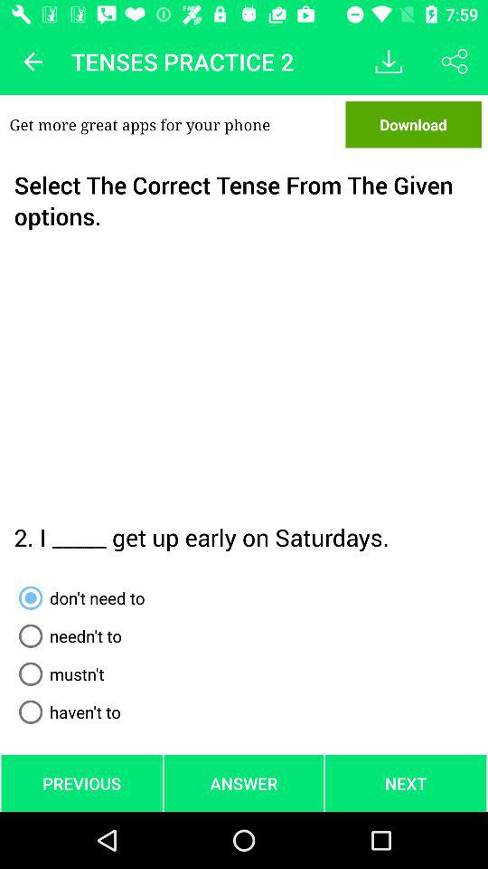 This screenshot has height=869, width=488. I want to click on go back the previoyus page, so click(33, 62).